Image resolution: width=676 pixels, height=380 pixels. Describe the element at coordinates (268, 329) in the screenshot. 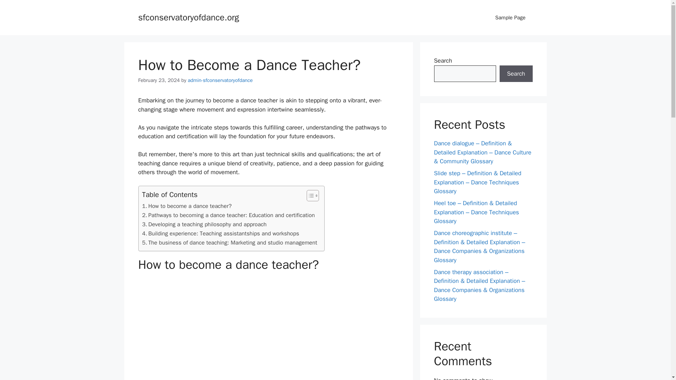

I see `YouTube video player` at that location.